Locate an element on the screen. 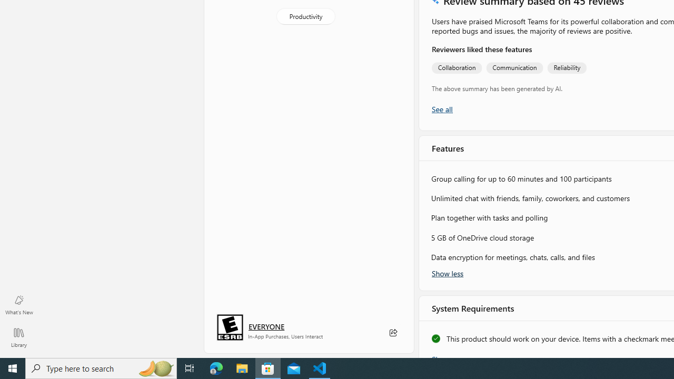 The height and width of the screenshot is (379, 674). Productivity is located at coordinates (305, 16).